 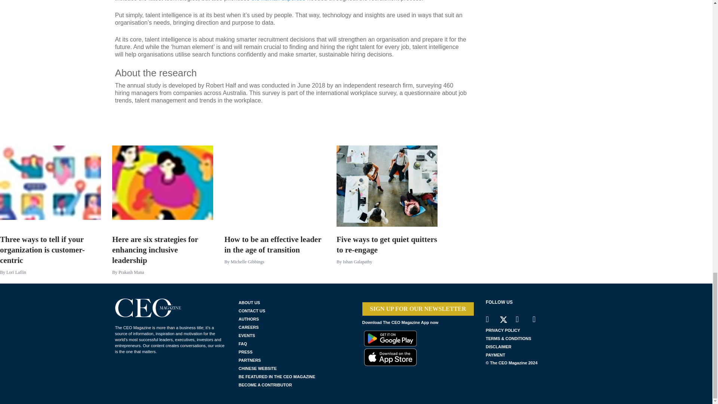 What do you see at coordinates (274, 186) in the screenshot?
I see `How to be an effective leader in the age of transition` at bounding box center [274, 186].